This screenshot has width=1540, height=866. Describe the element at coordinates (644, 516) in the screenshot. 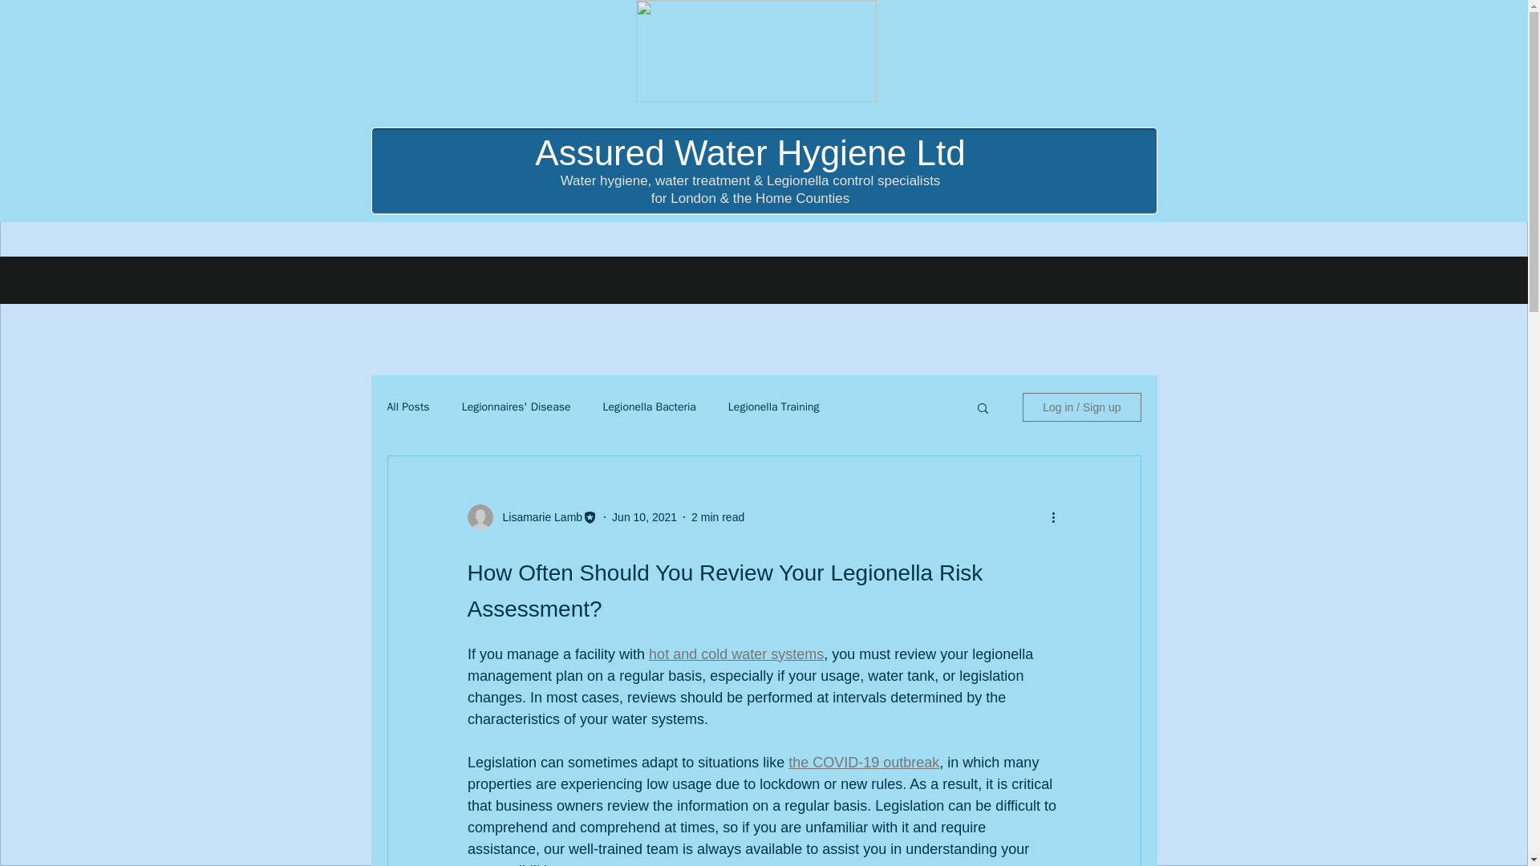

I see `Jun 10, 2021` at that location.